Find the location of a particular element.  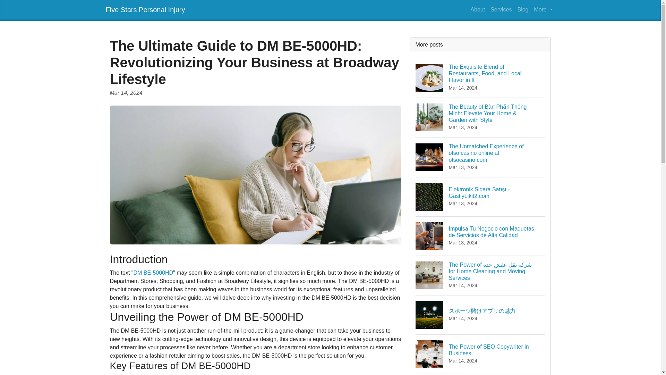

Blog is located at coordinates (501, 9).